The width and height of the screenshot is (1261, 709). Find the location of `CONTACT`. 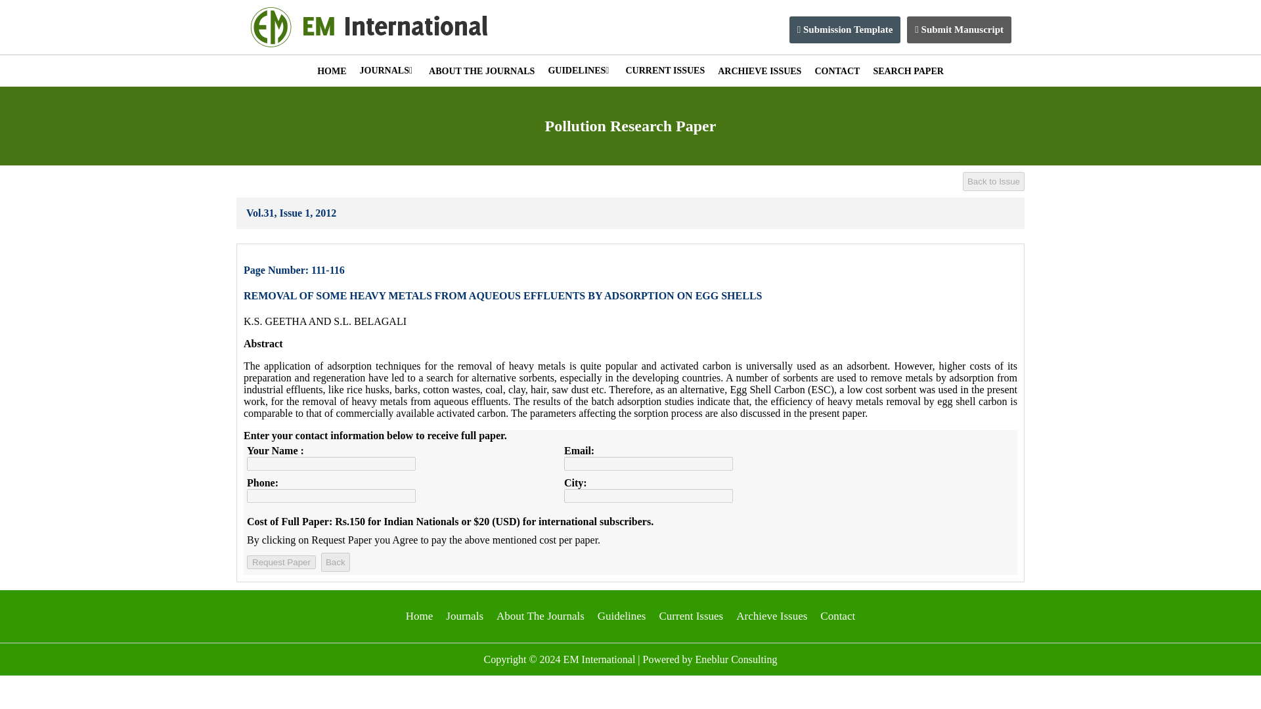

CONTACT is located at coordinates (837, 71).